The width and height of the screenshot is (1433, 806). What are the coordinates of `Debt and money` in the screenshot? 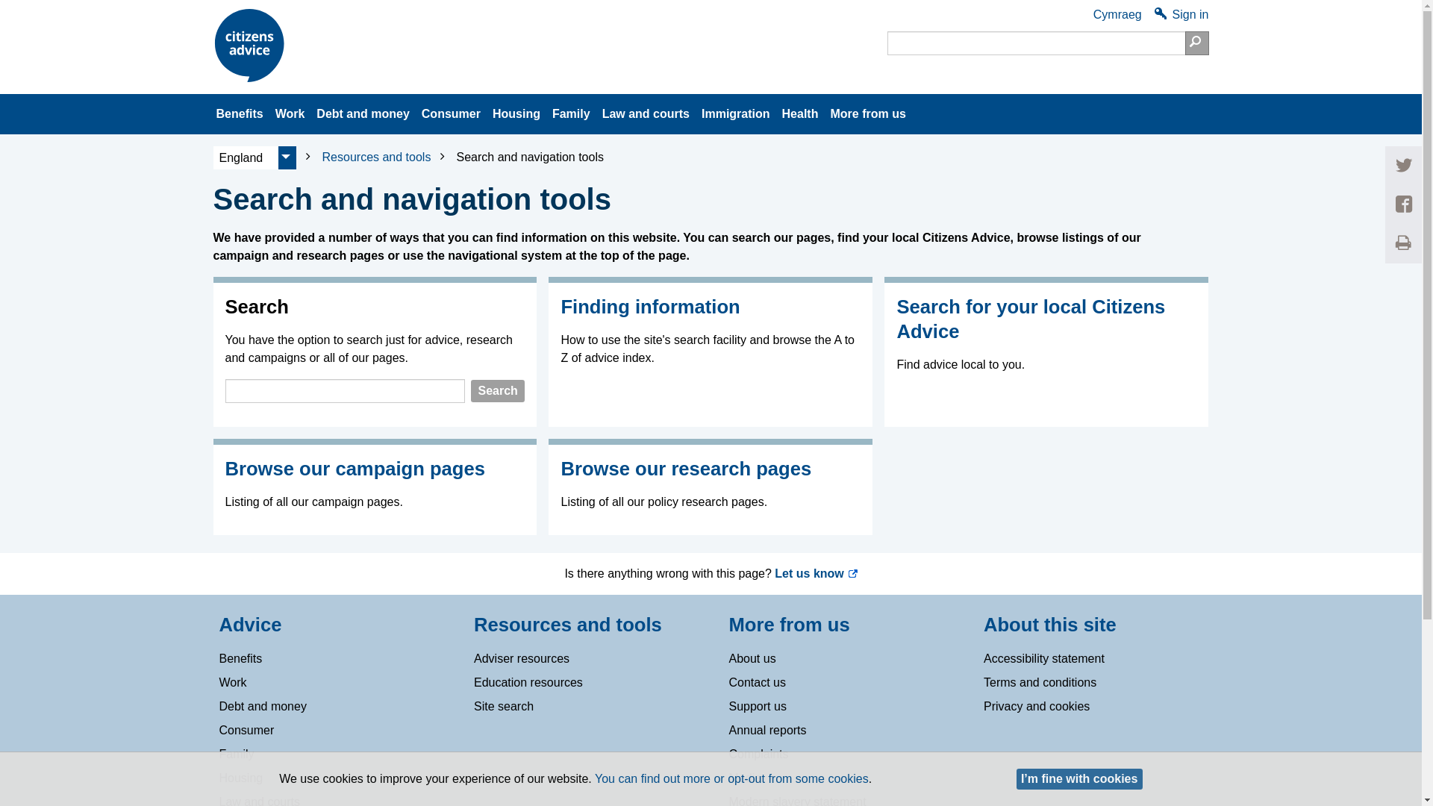 It's located at (363, 114).